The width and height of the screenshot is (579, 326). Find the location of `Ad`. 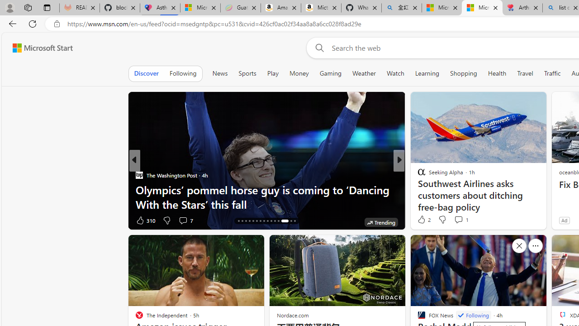

Ad is located at coordinates (564, 220).